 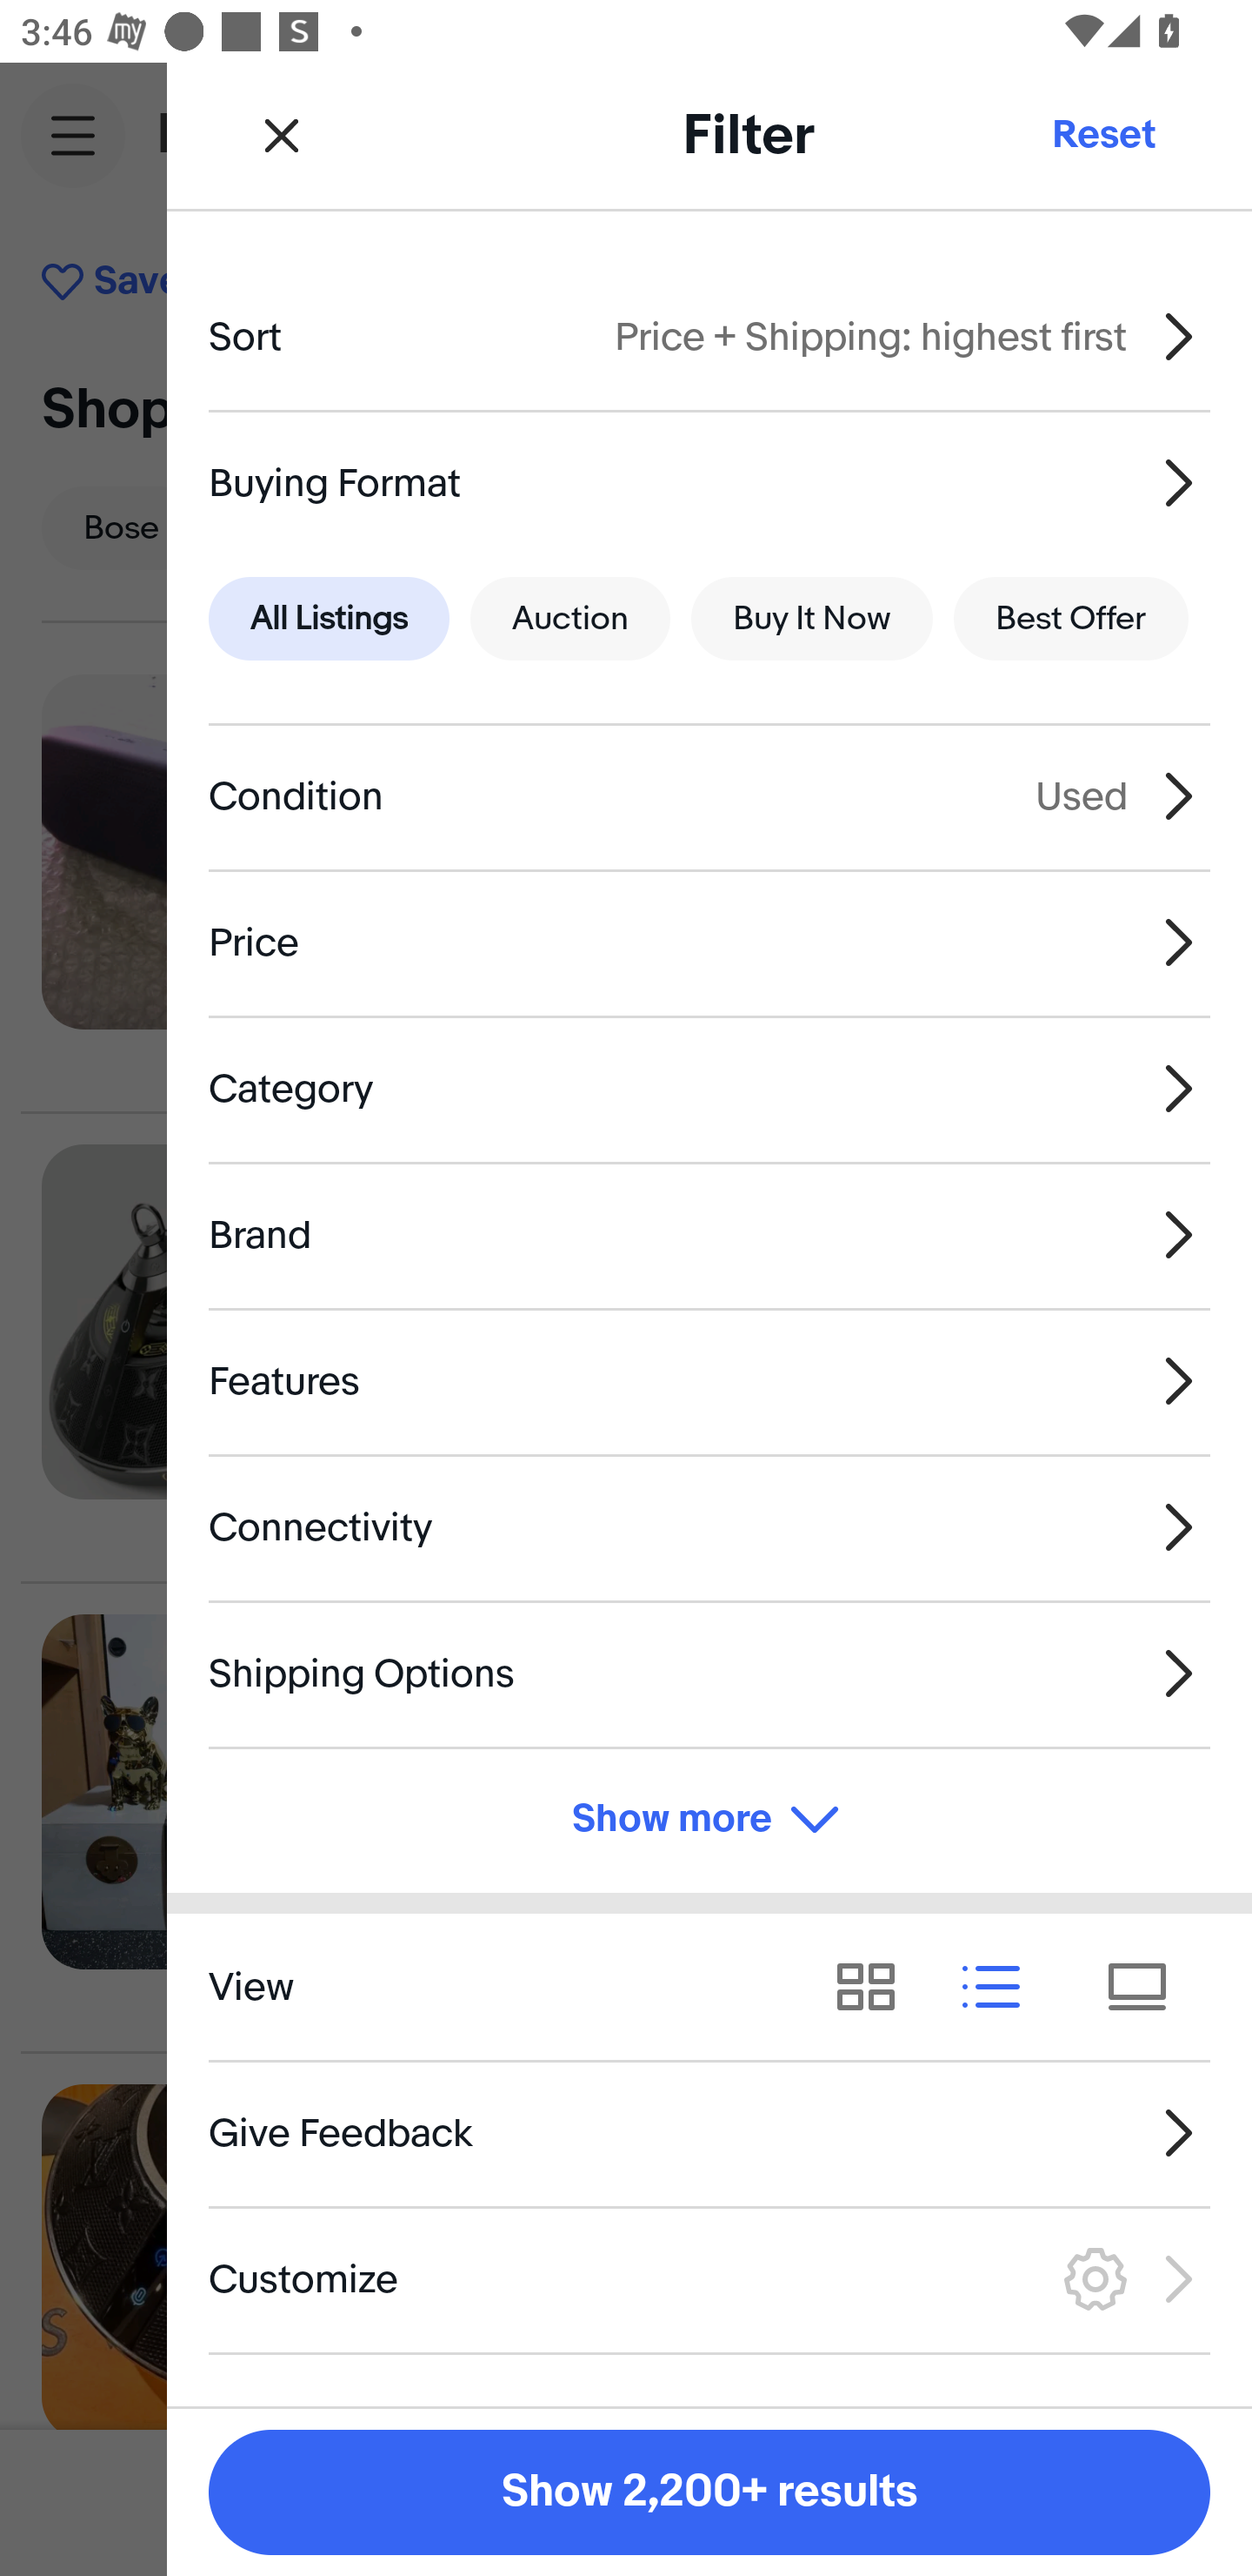 I want to click on Brand, so click(x=709, y=1234).